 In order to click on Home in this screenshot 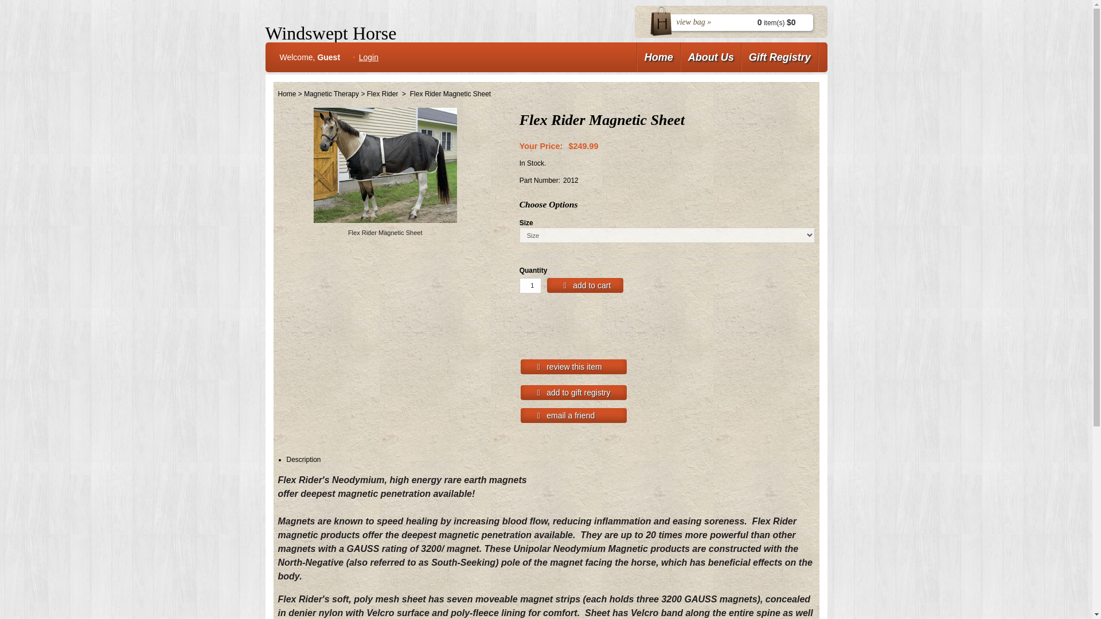, I will do `click(287, 93)`.